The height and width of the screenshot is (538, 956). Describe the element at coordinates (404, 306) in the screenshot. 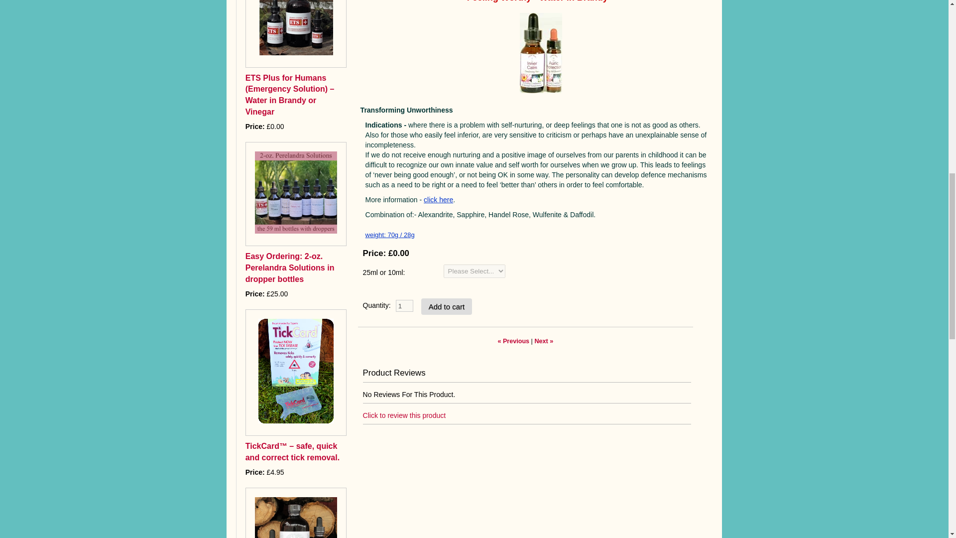

I see `1` at that location.